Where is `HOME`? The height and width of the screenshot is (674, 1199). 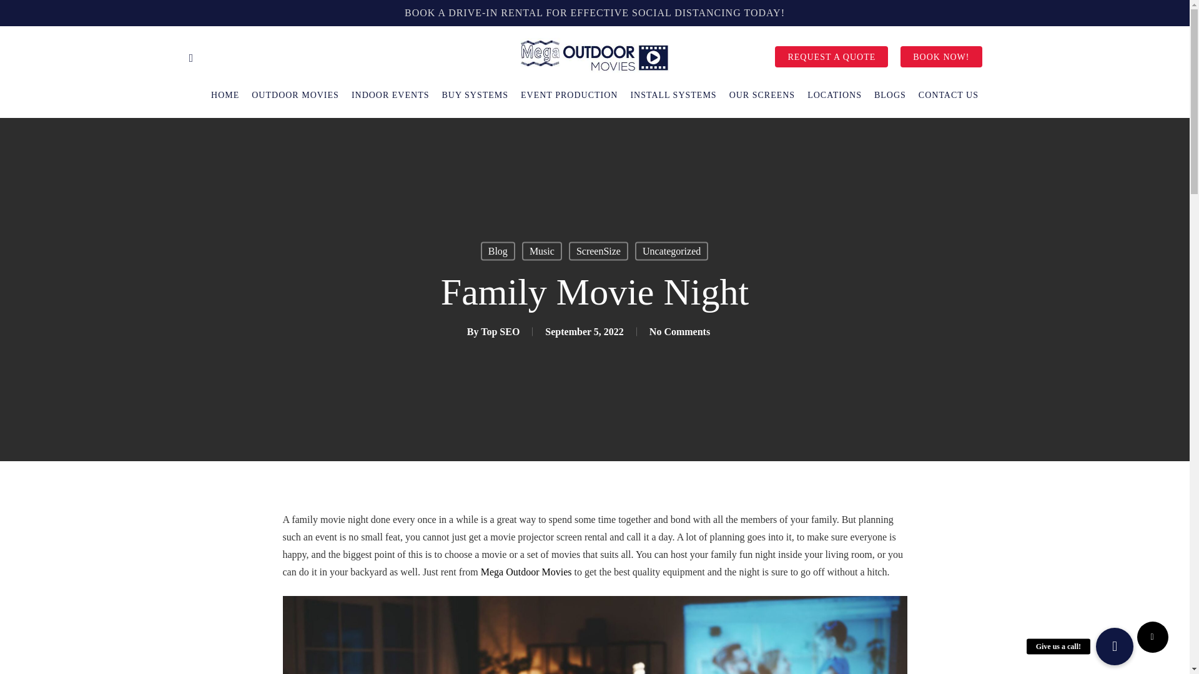 HOME is located at coordinates (225, 95).